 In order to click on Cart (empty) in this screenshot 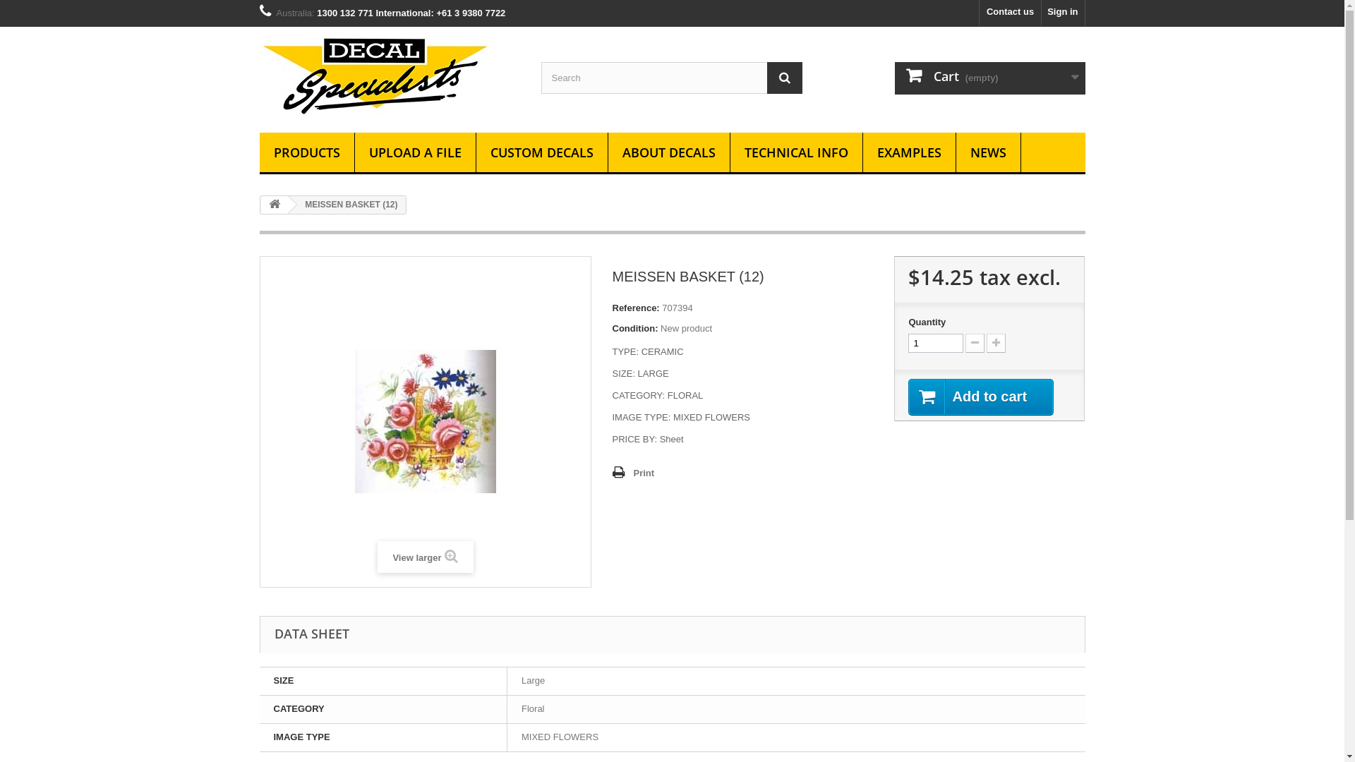, I will do `click(990, 78)`.